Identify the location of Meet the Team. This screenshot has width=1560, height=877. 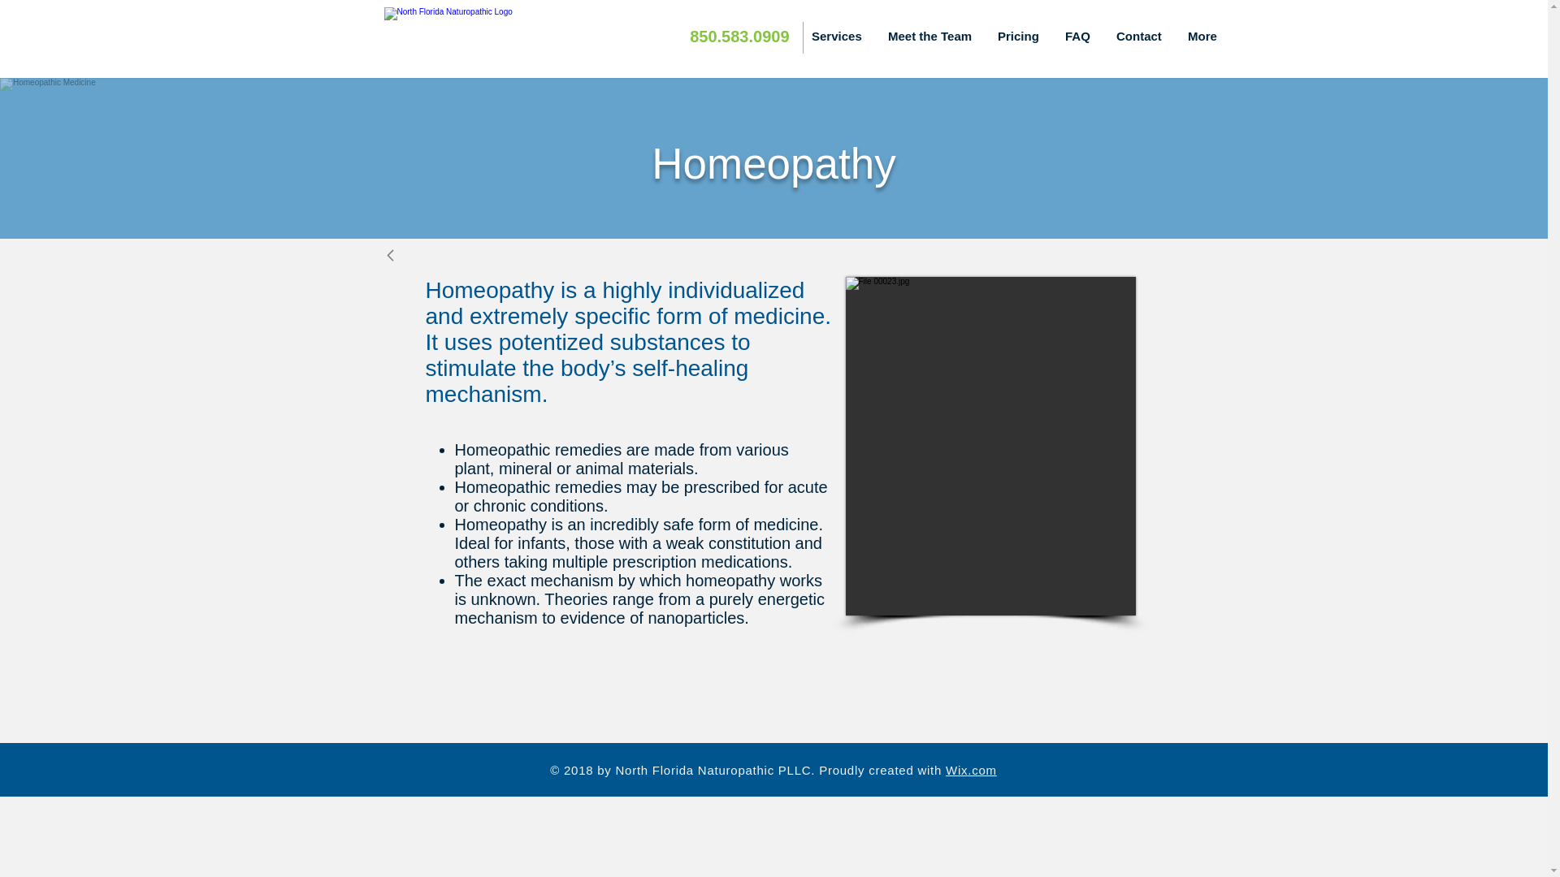
(930, 37).